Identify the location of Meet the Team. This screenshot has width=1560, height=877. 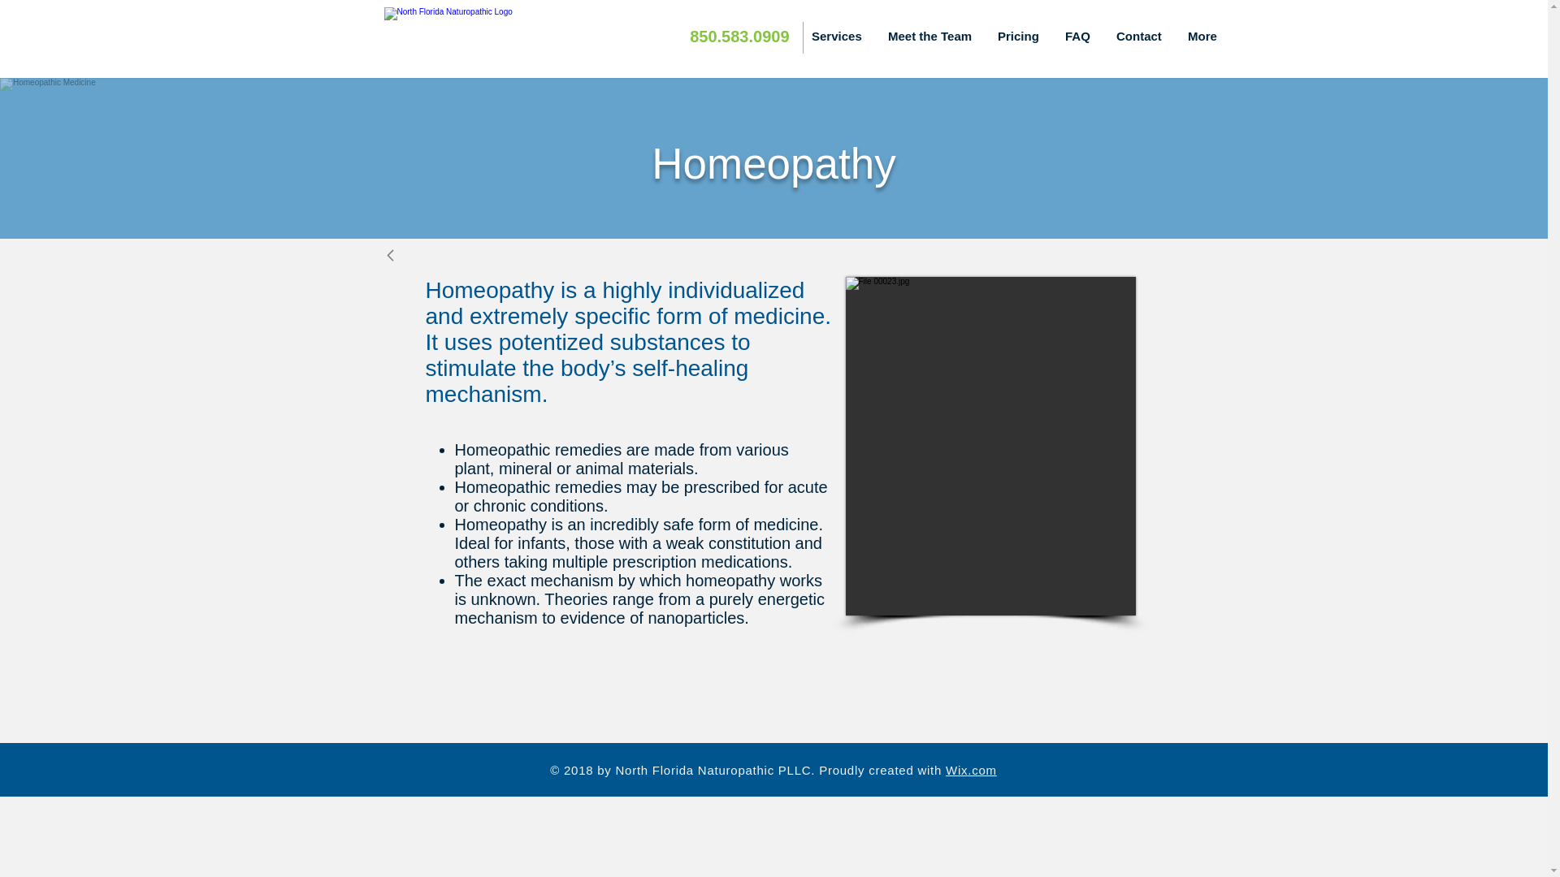
(930, 37).